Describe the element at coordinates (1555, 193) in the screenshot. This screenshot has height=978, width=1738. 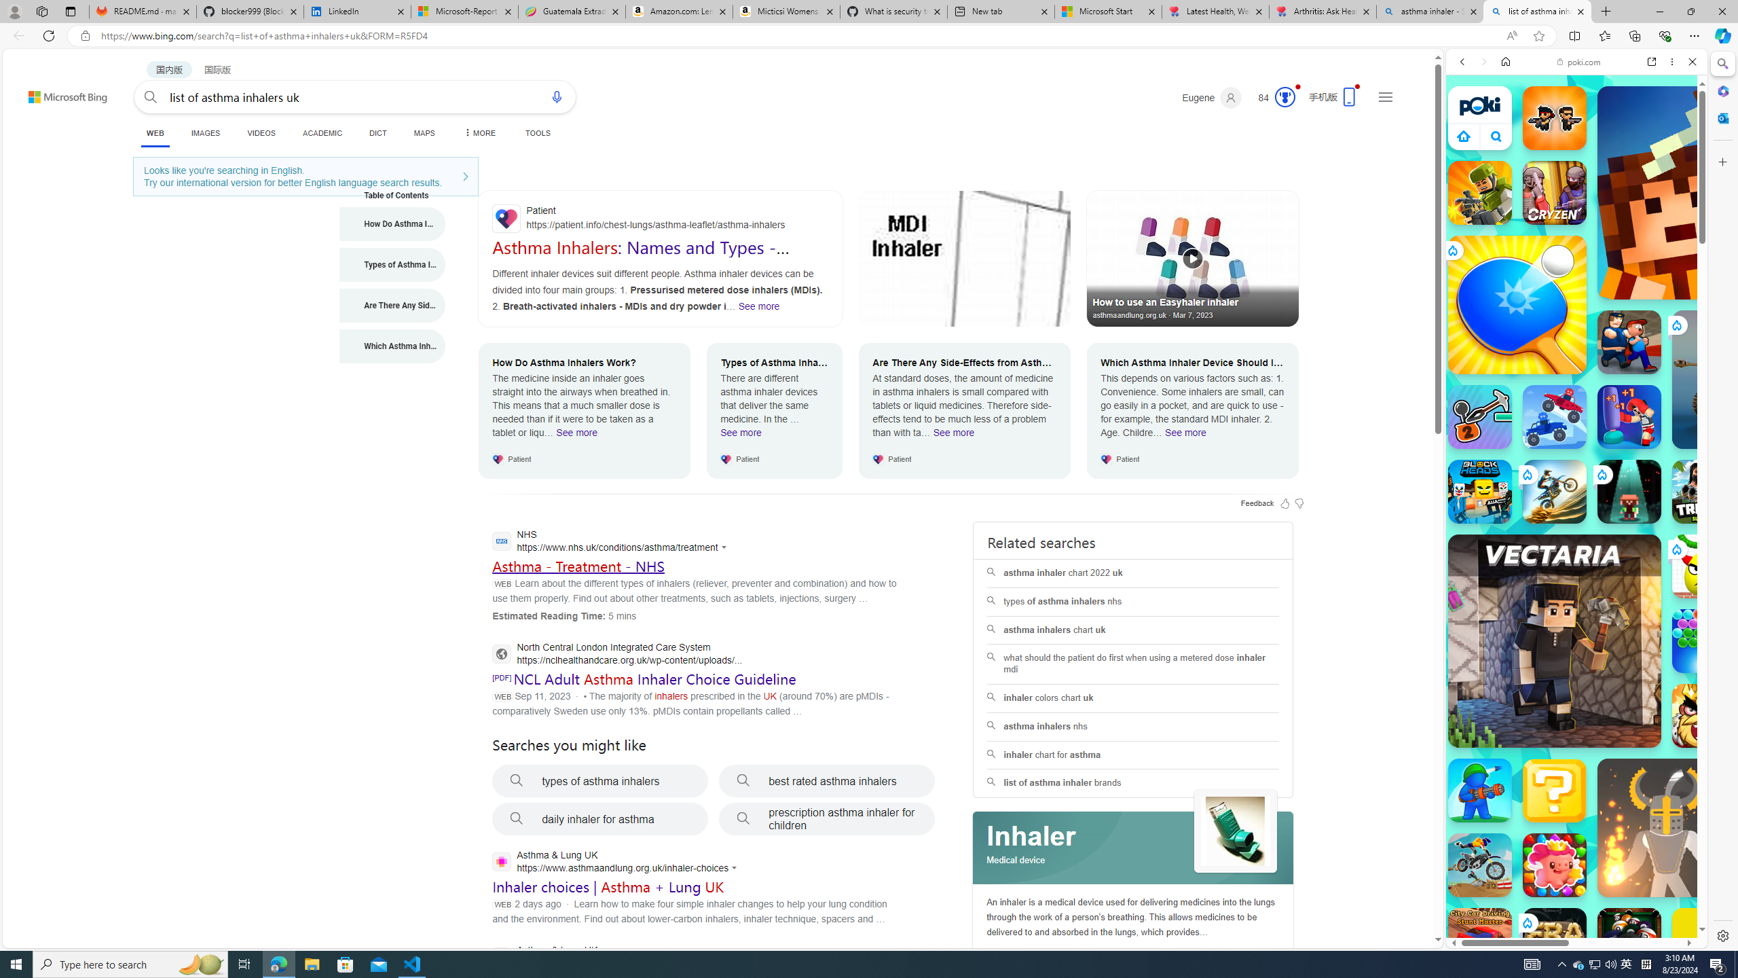
I see `Cryzen.io` at that location.